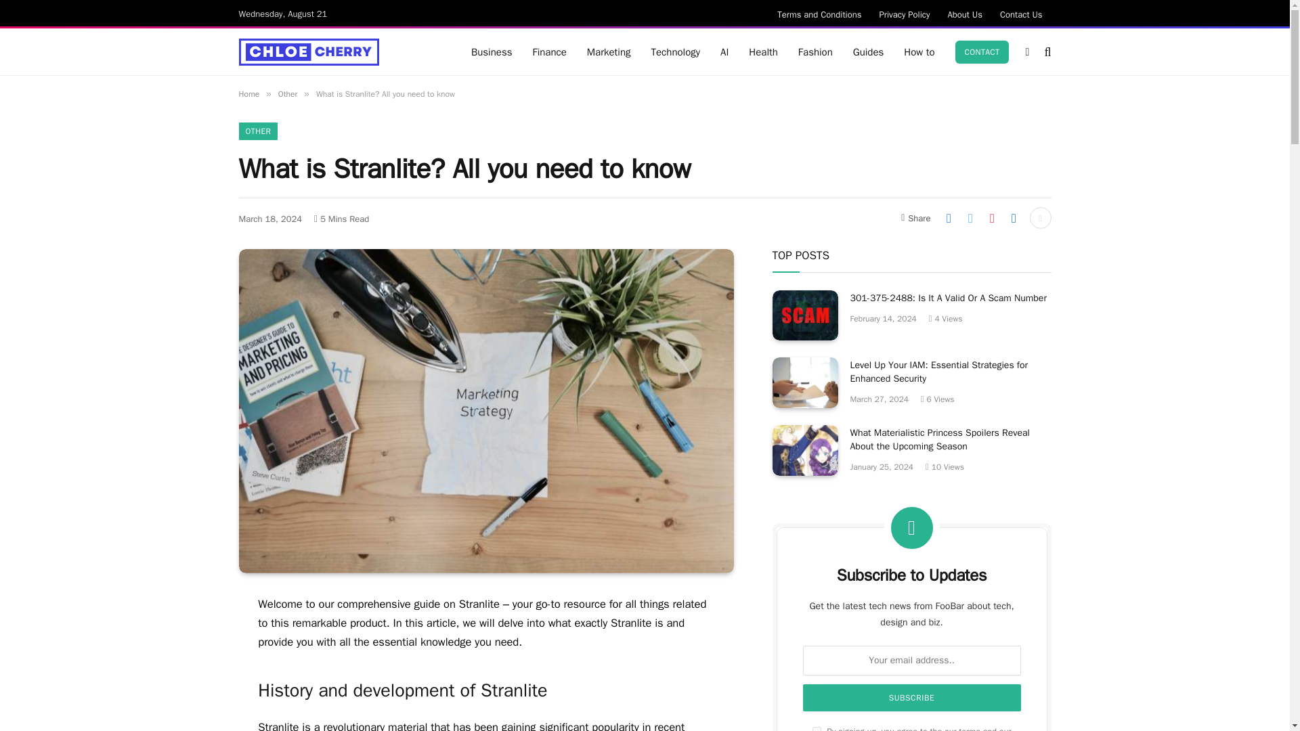 The width and height of the screenshot is (1300, 731). What do you see at coordinates (868, 51) in the screenshot?
I see `Guides` at bounding box center [868, 51].